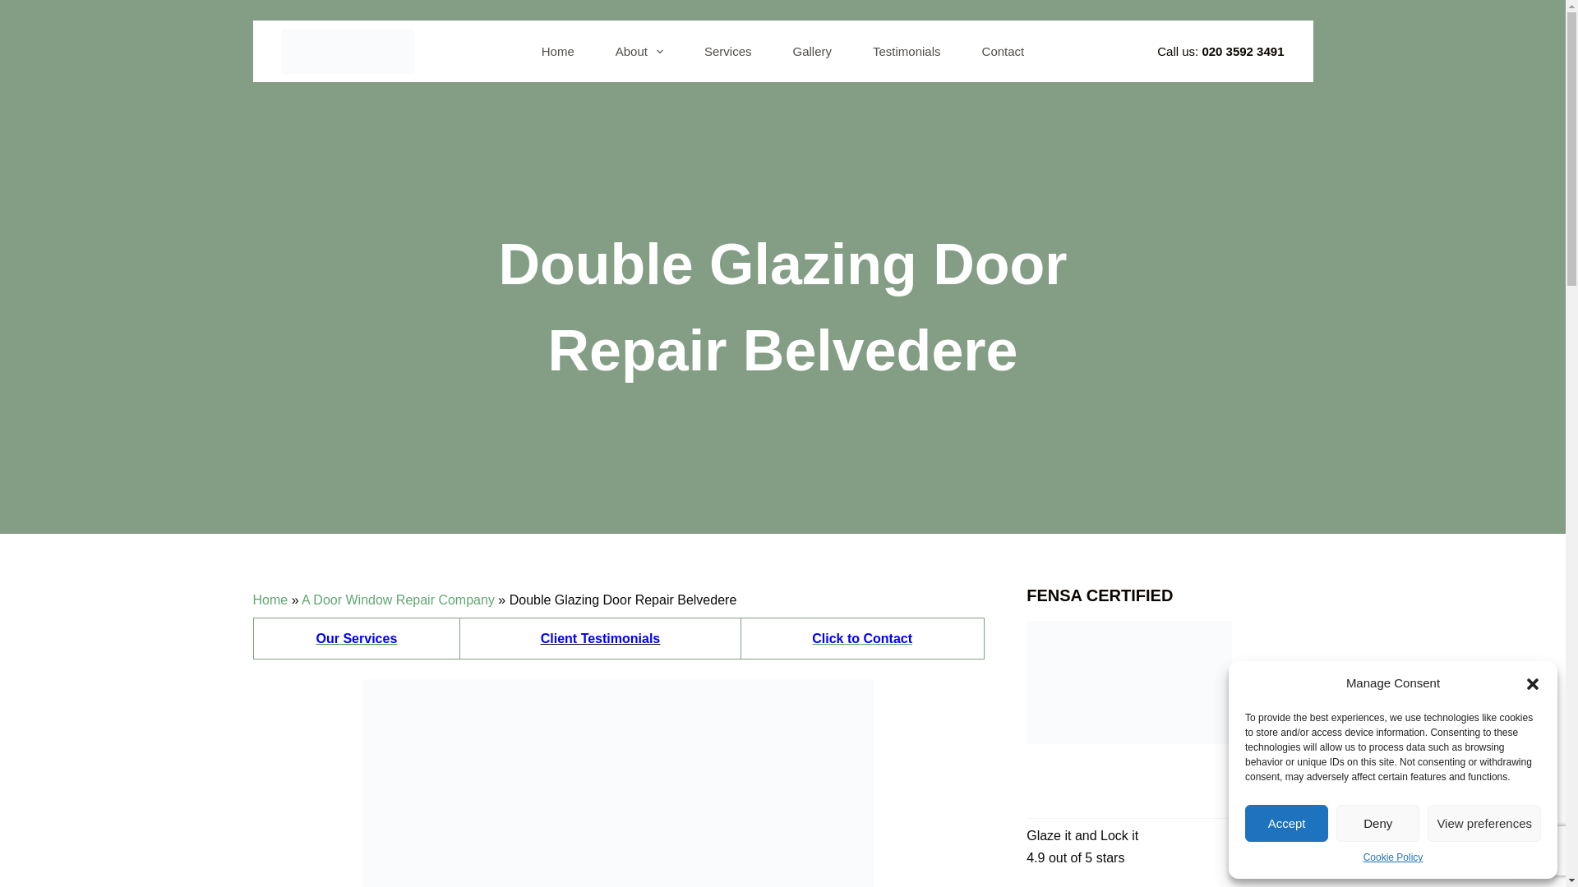  What do you see at coordinates (639, 51) in the screenshot?
I see `About` at bounding box center [639, 51].